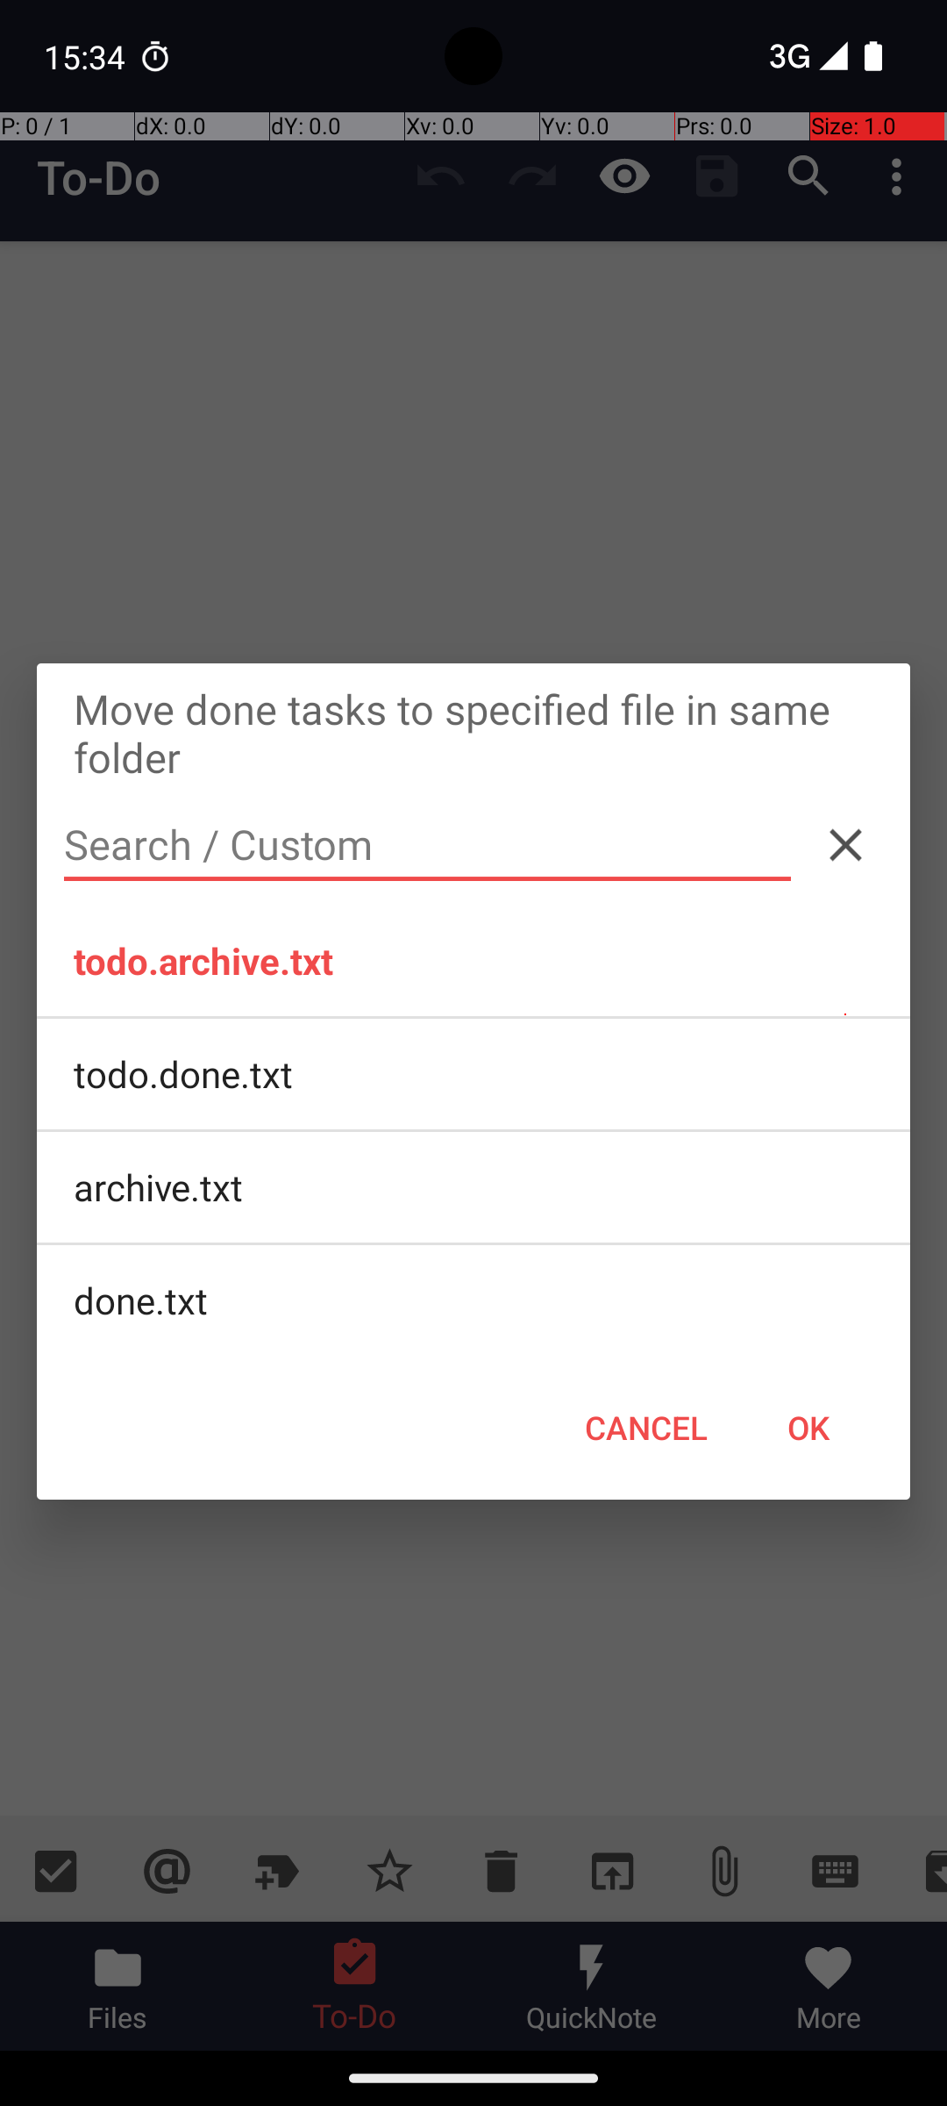  Describe the element at coordinates (473, 961) in the screenshot. I see `todo.archive.txt` at that location.